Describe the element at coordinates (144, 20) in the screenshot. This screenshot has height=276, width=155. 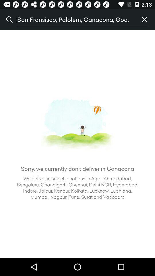
I see `choose p item` at that location.